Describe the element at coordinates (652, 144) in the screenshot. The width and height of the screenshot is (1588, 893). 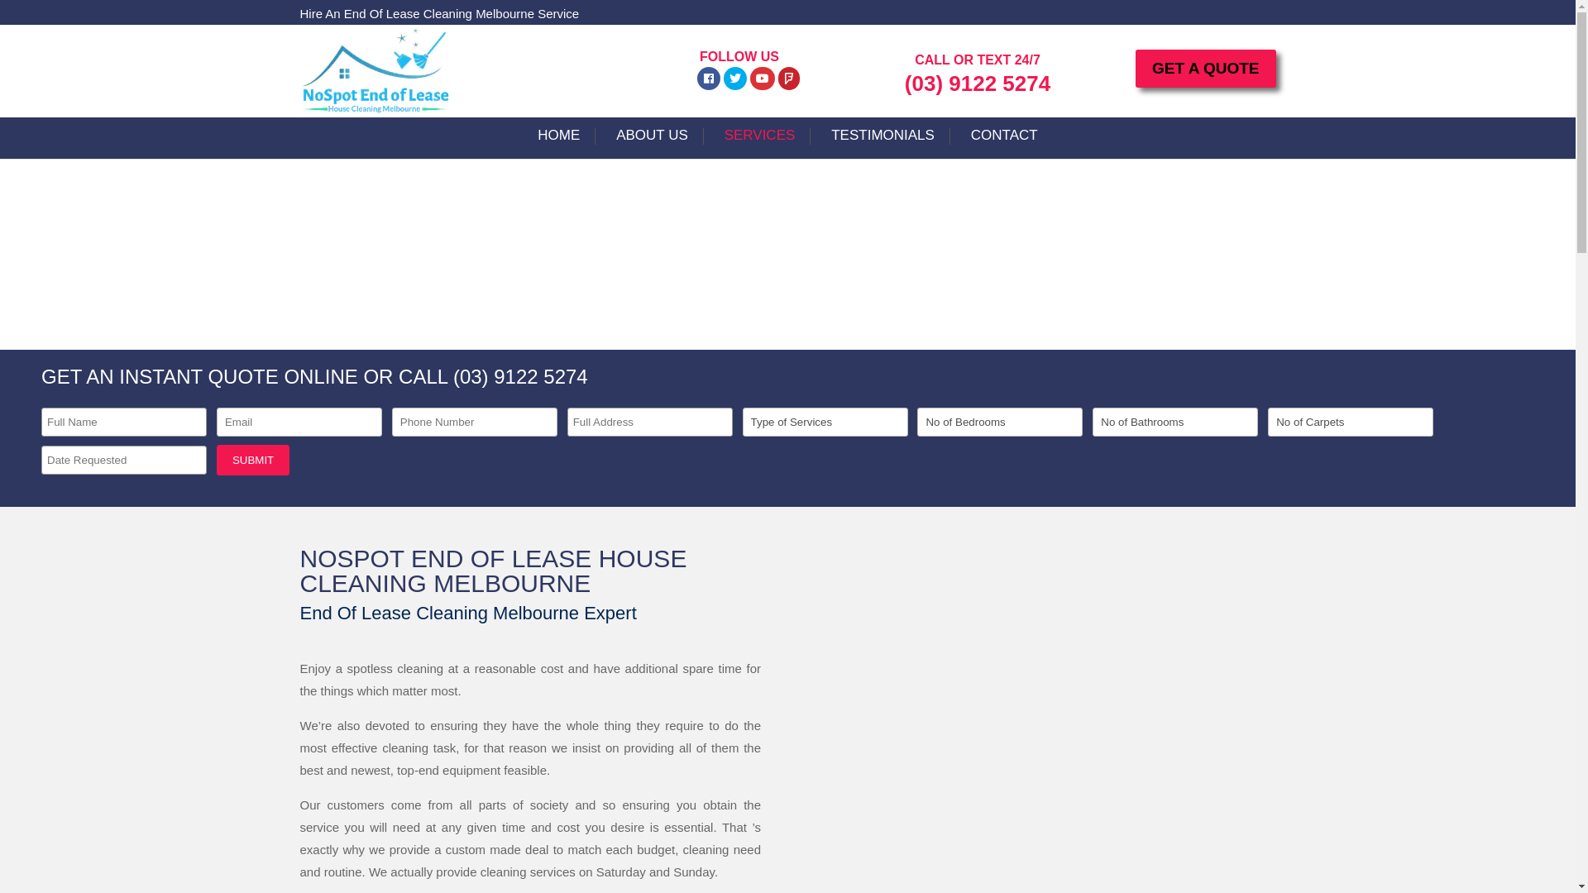
I see `ABOUT US` at that location.